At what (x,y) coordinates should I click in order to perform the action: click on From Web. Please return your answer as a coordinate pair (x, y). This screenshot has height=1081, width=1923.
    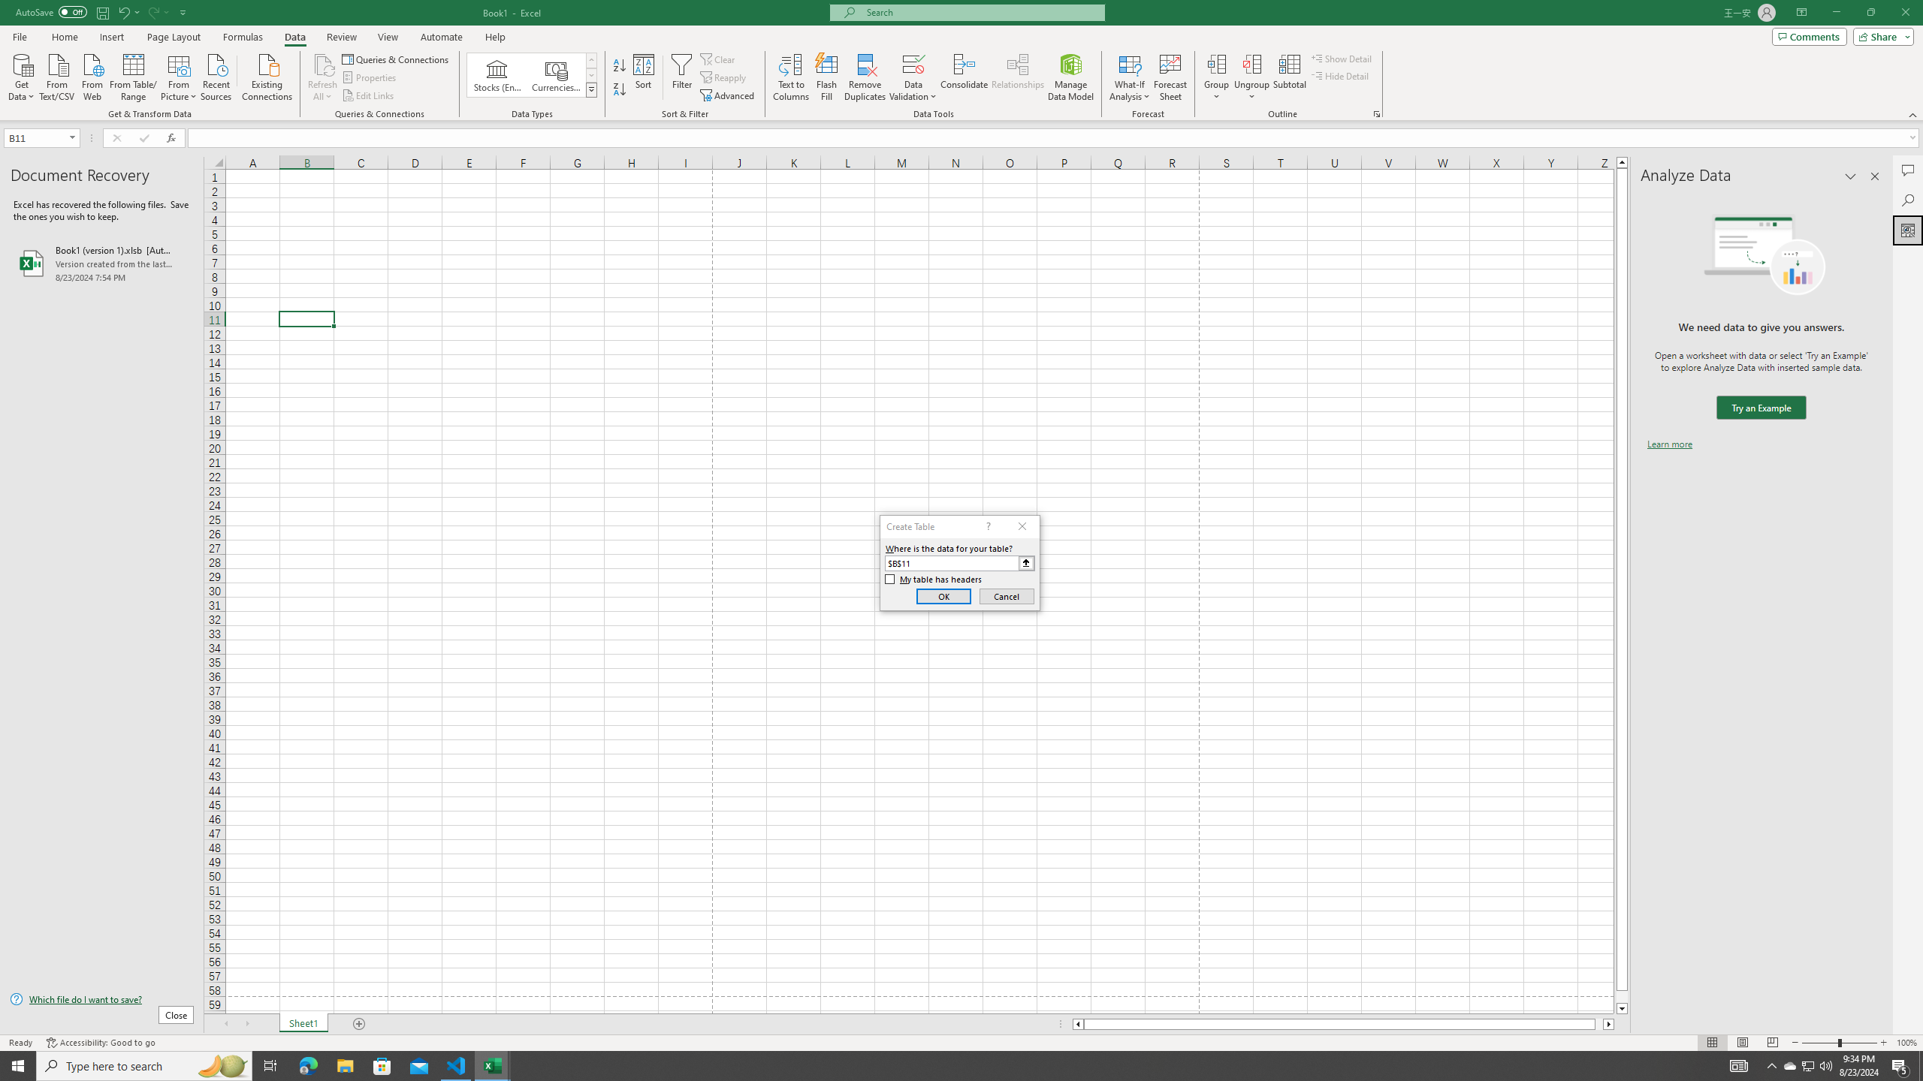
    Looking at the image, I should click on (92, 76).